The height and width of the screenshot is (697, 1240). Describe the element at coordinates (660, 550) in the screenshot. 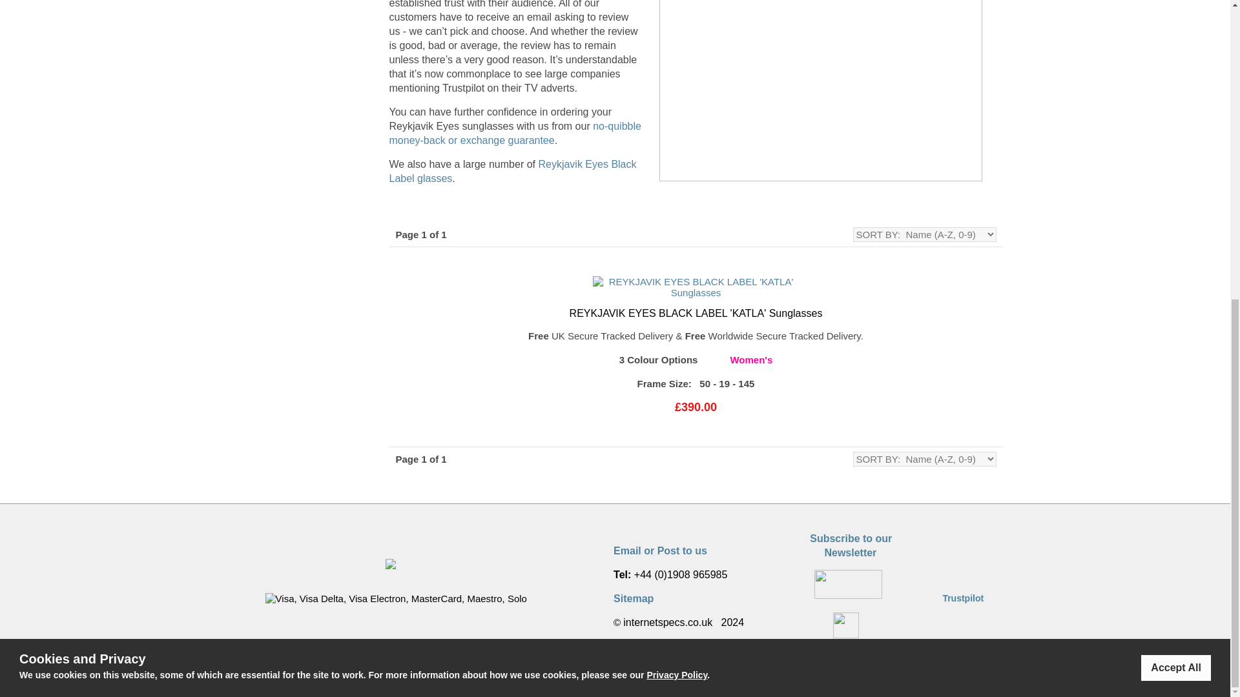

I see `Email or Post to us` at that location.